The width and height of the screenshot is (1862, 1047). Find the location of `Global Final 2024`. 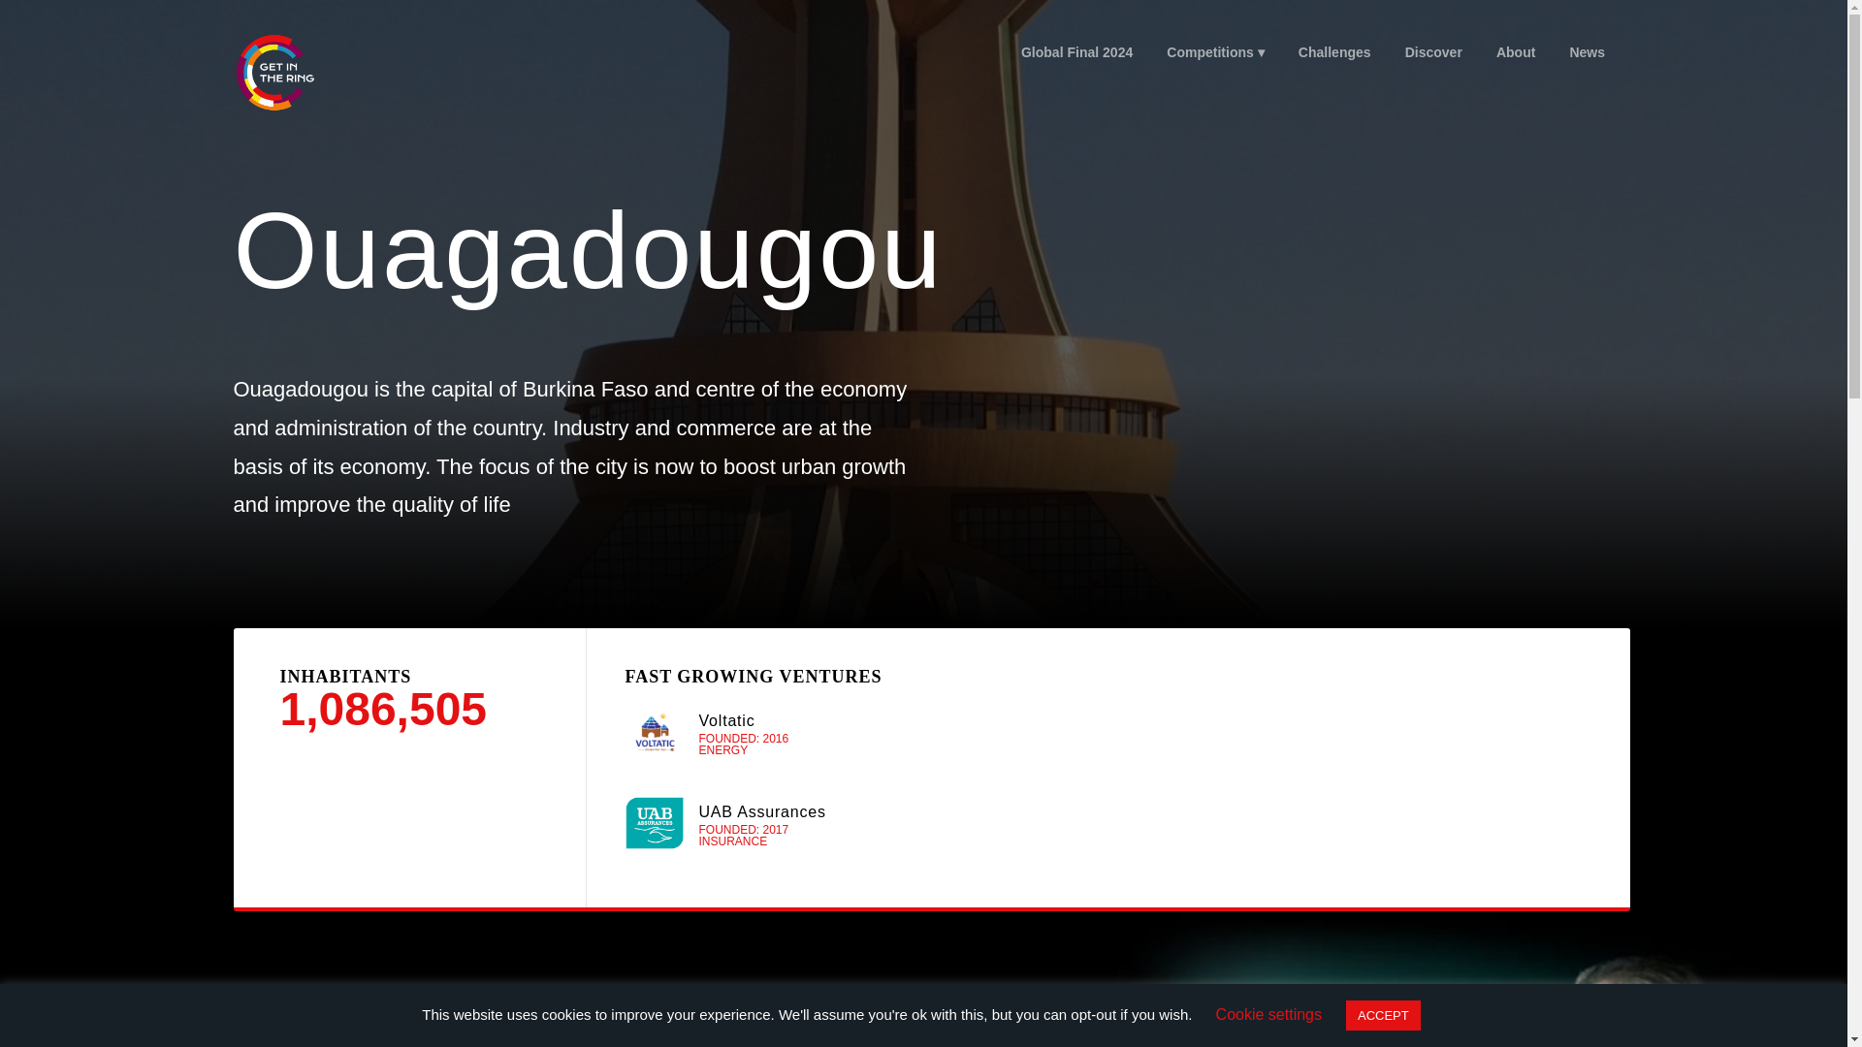

Global Final 2024 is located at coordinates (1075, 52).